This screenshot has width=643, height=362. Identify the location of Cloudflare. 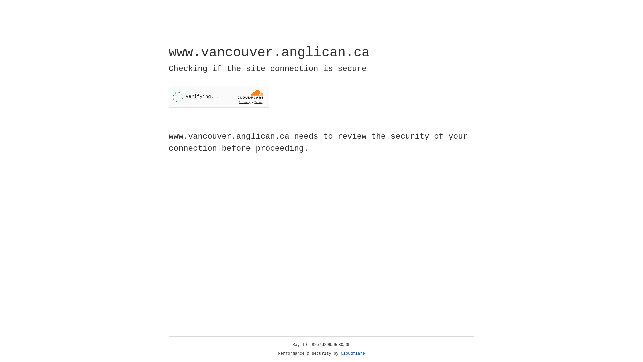
(353, 354).